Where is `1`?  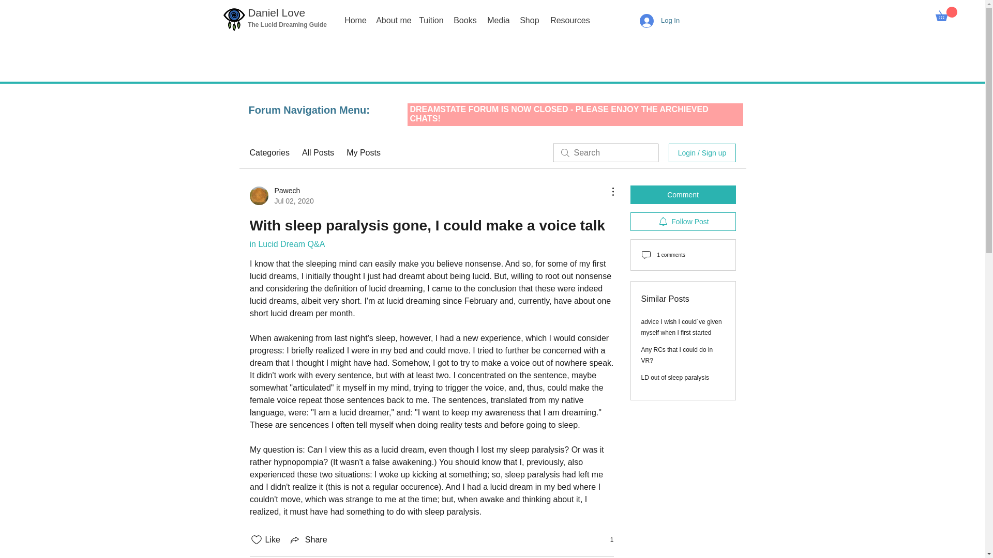
1 is located at coordinates (606, 539).